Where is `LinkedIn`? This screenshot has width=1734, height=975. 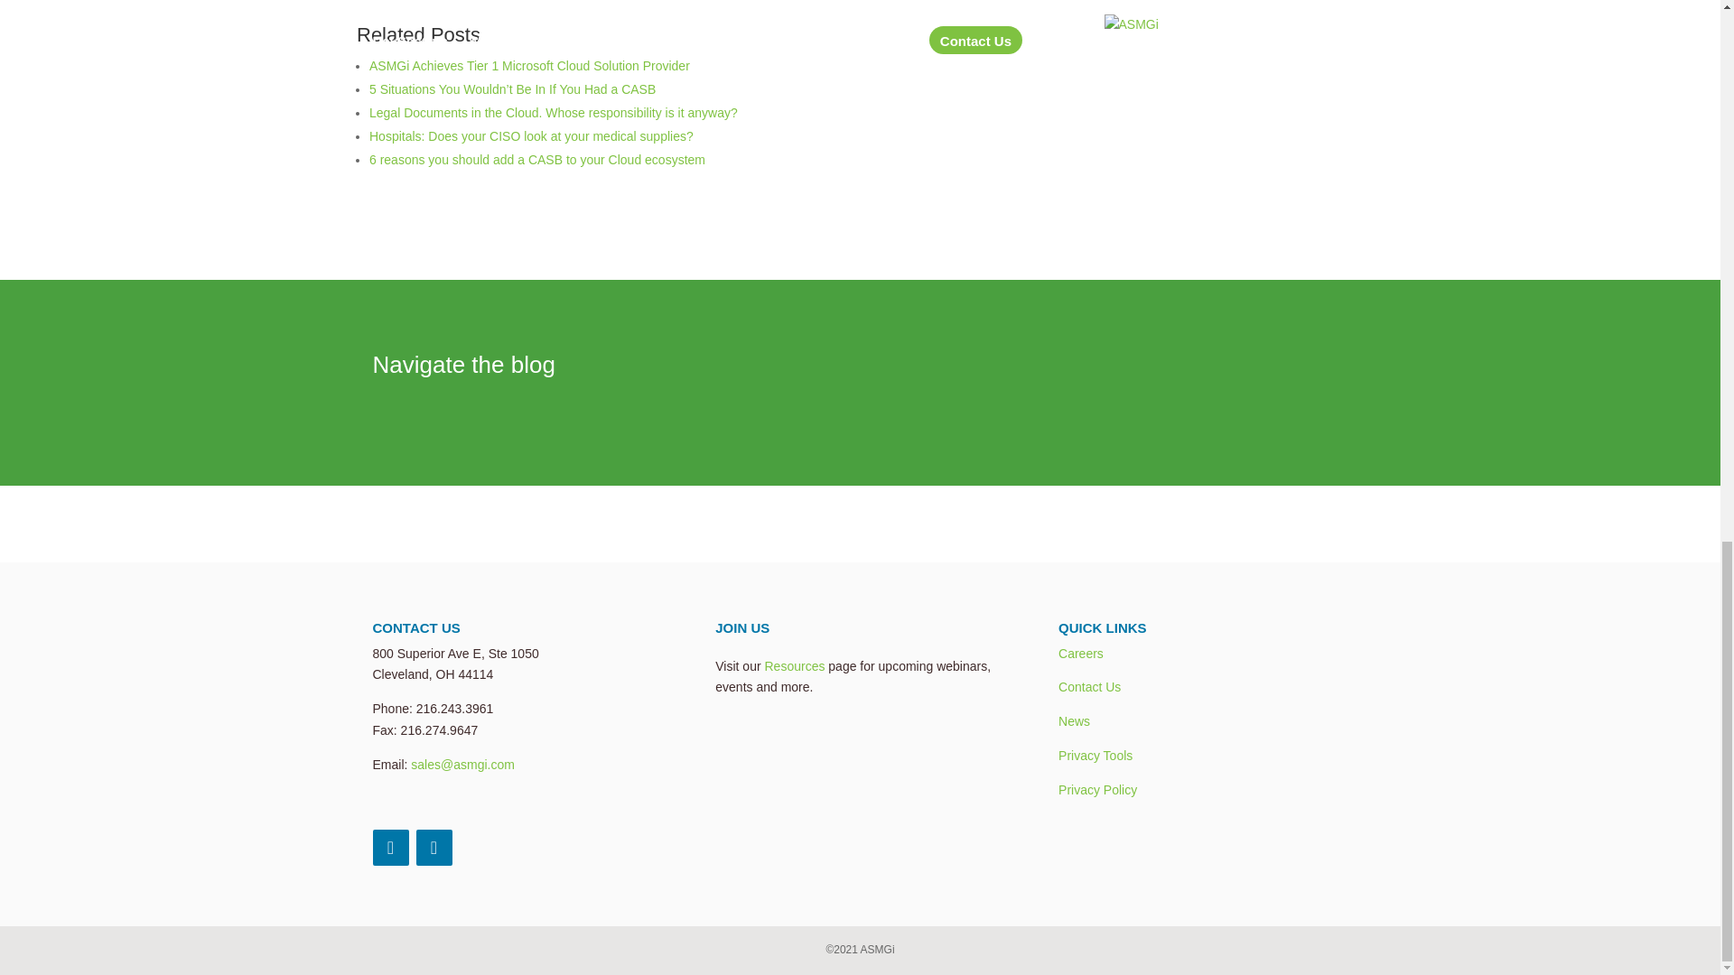
LinkedIn is located at coordinates (433, 848).